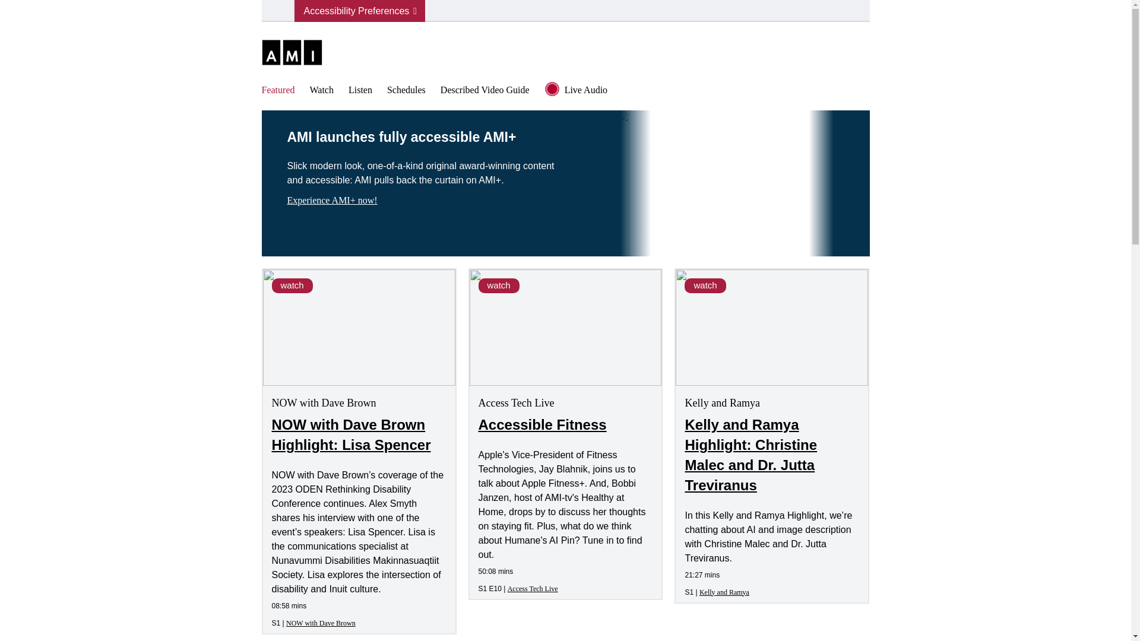  What do you see at coordinates (423, 201) in the screenshot?
I see `Experience AMI+ now!` at bounding box center [423, 201].